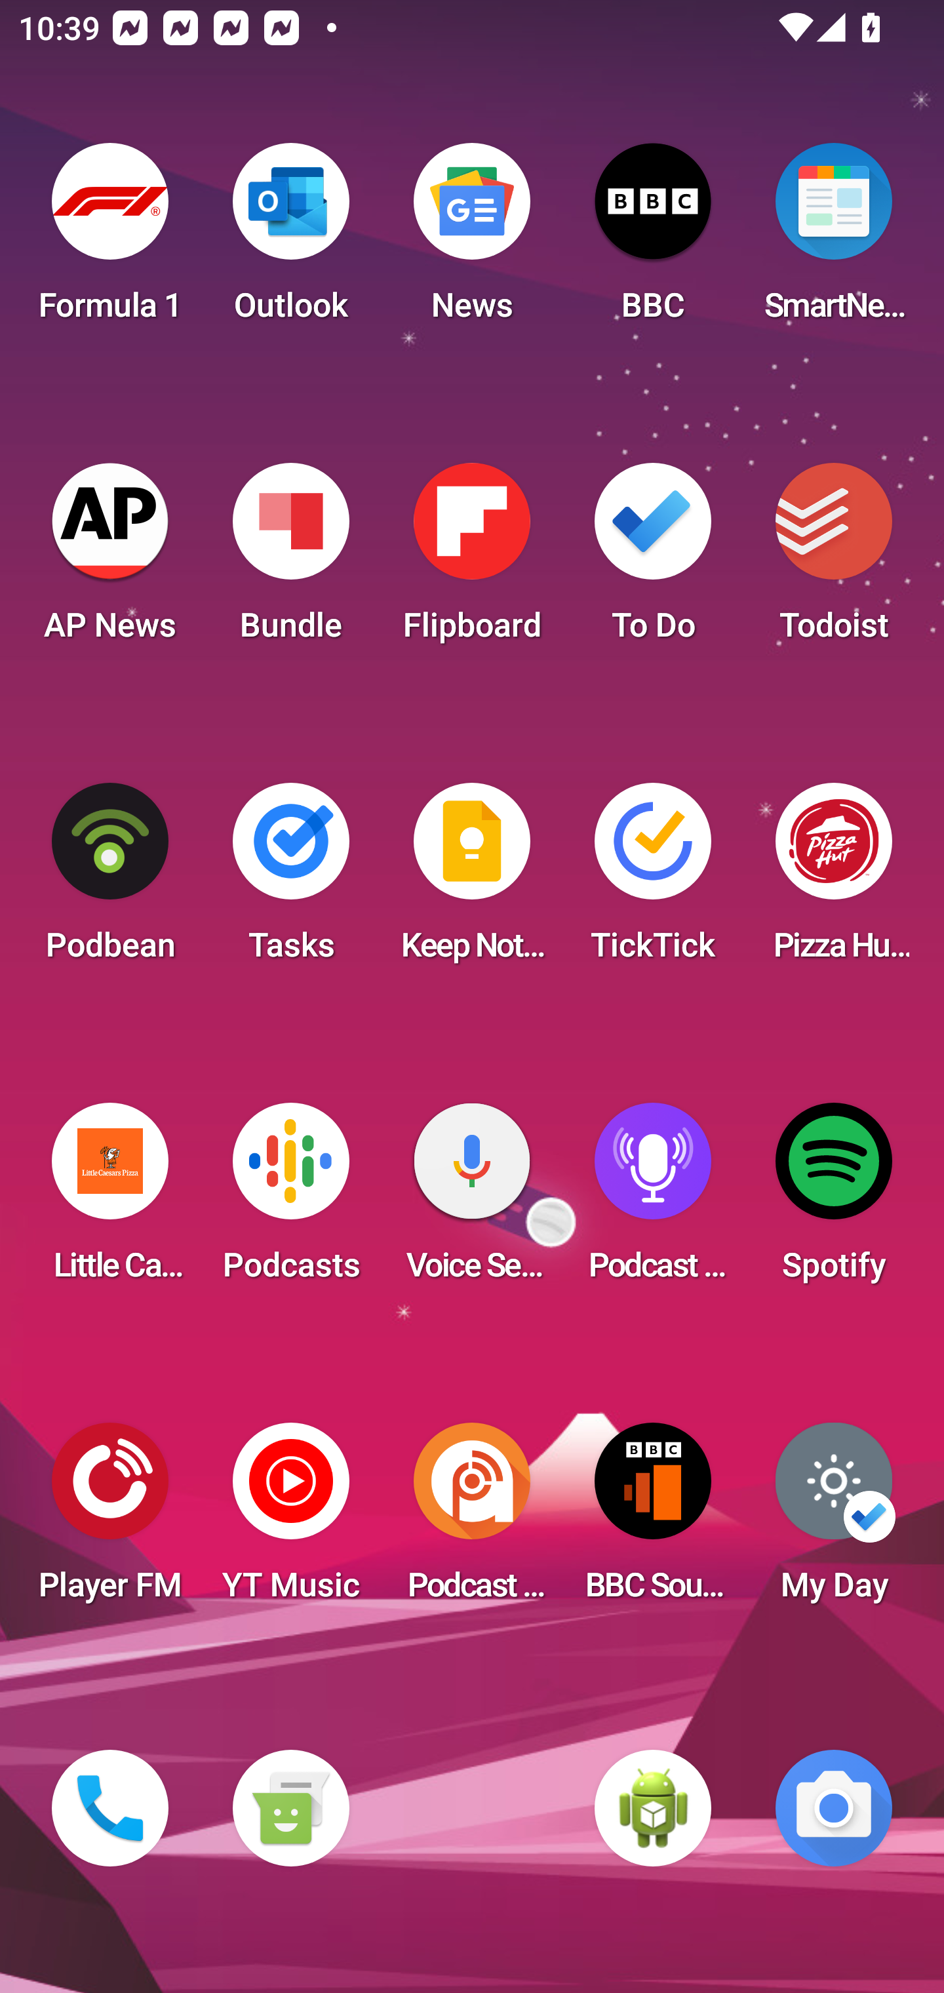 This screenshot has width=944, height=1993. What do you see at coordinates (653, 240) in the screenshot?
I see `BBC` at bounding box center [653, 240].